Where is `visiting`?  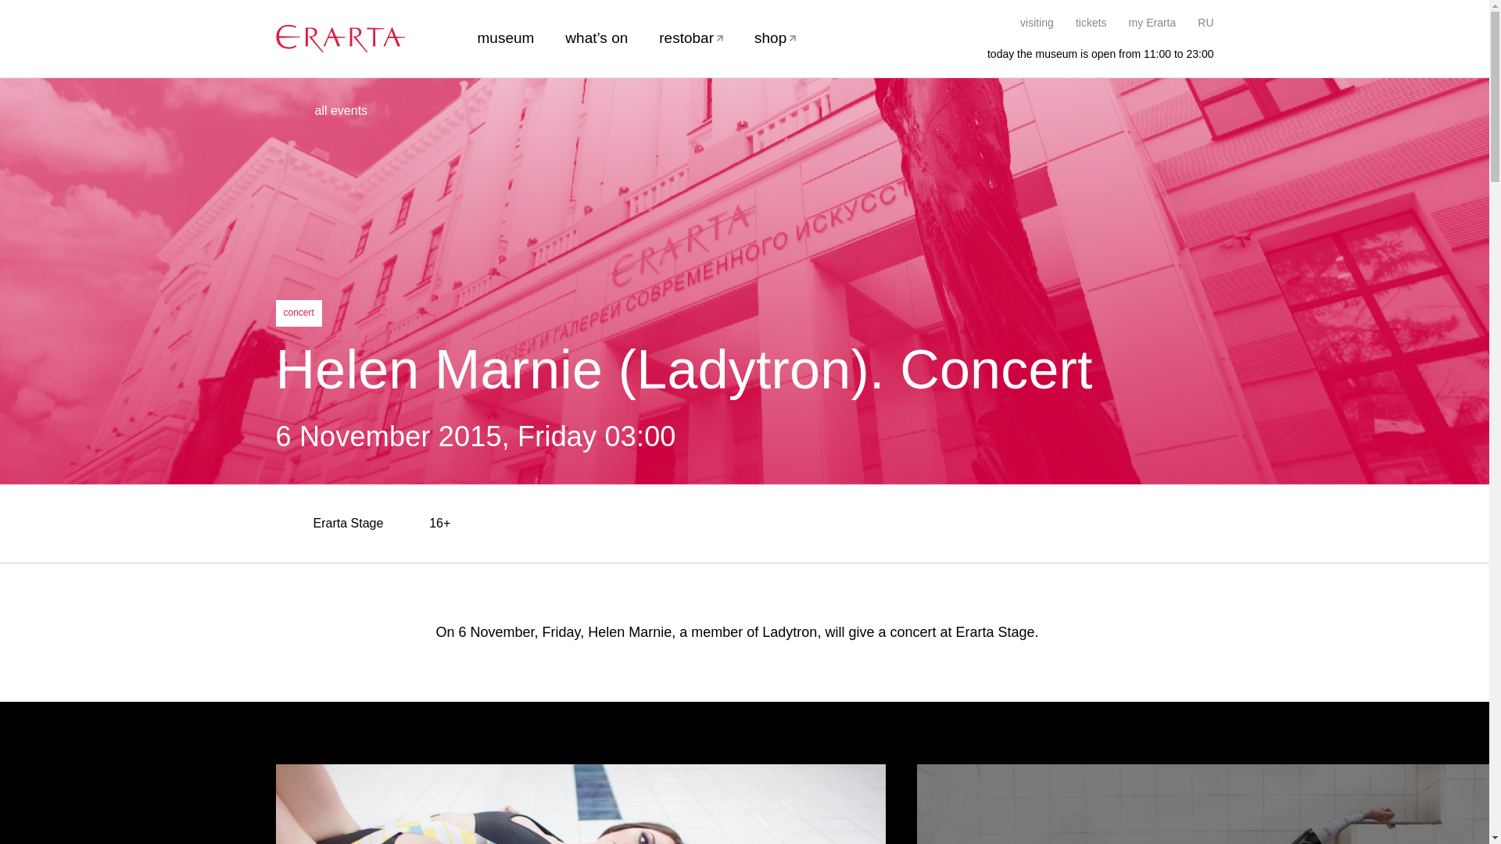
visiting is located at coordinates (1037, 22).